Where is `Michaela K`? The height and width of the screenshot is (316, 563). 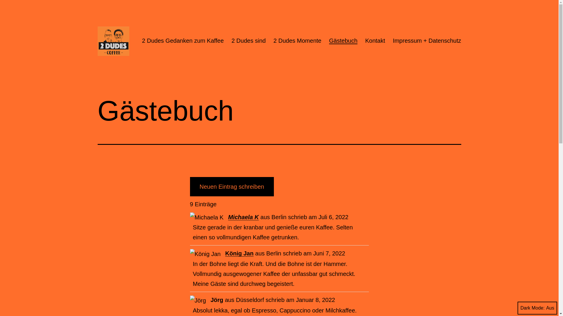
Michaela K is located at coordinates (243, 217).